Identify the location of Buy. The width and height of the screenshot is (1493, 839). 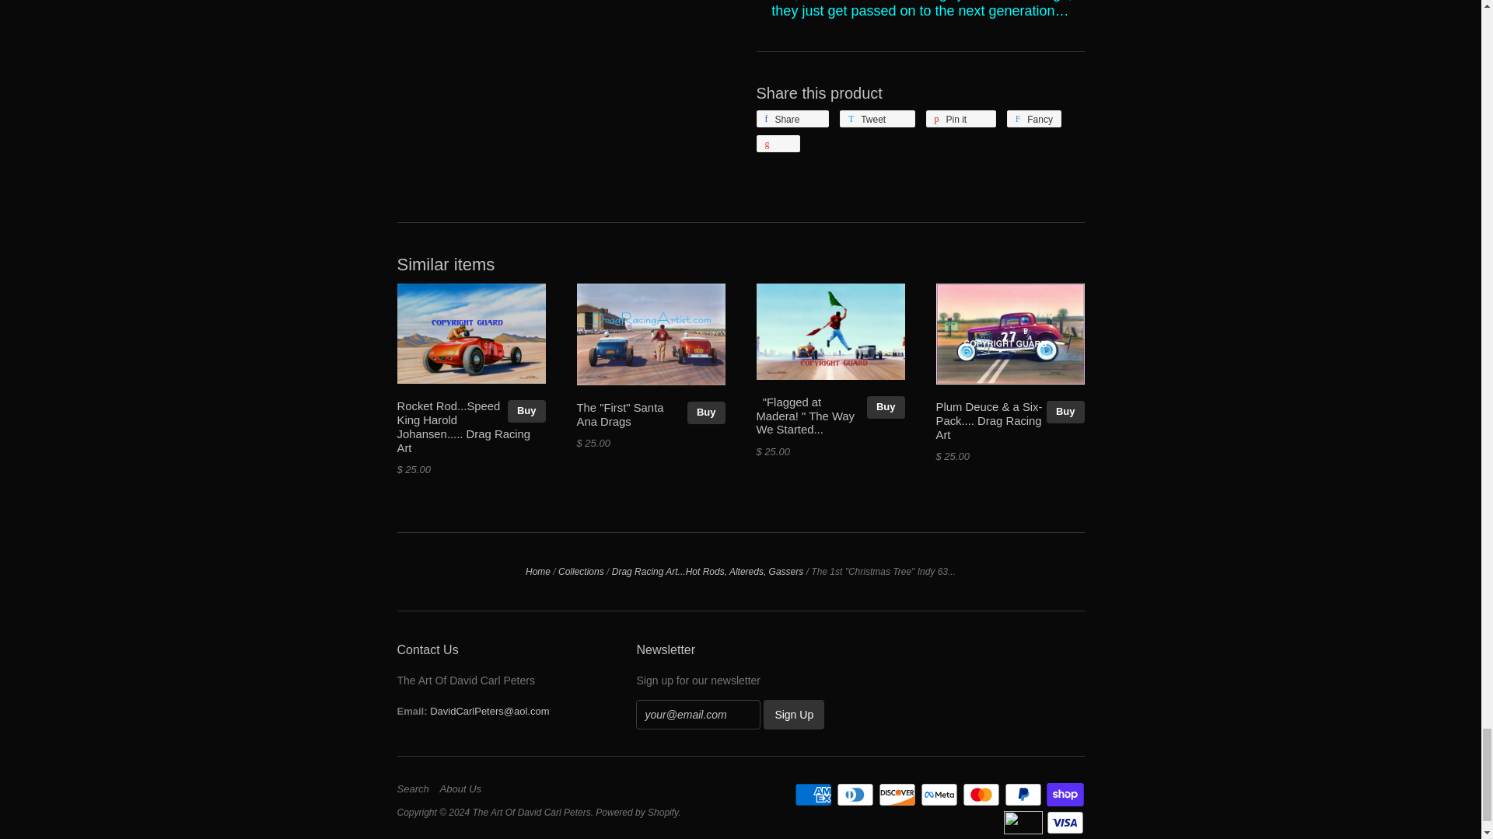
(886, 407).